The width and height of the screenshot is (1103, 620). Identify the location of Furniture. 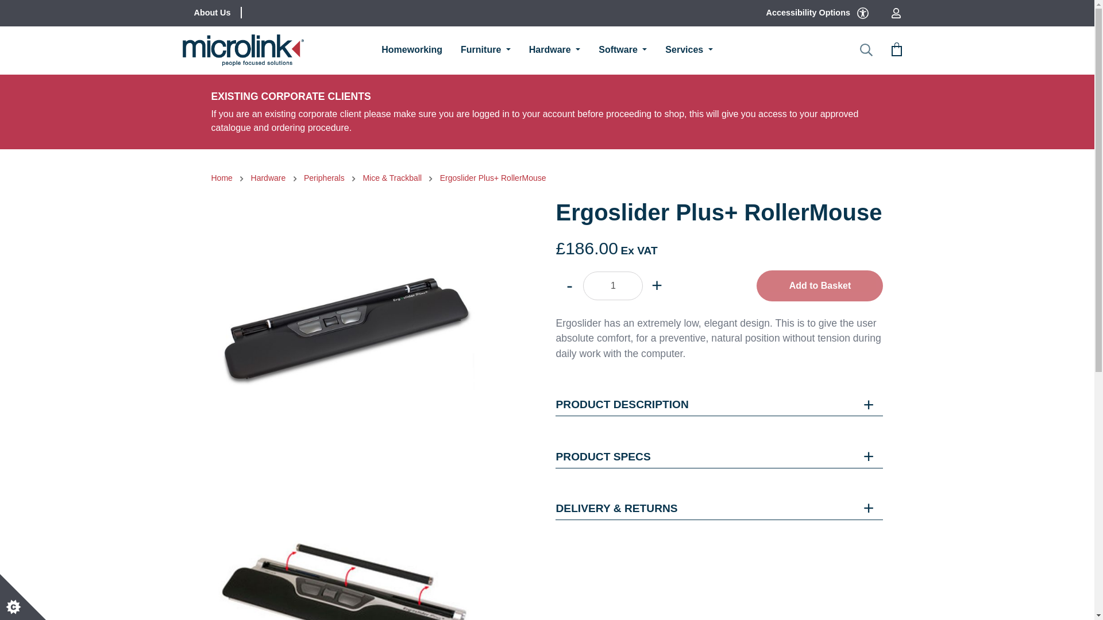
(485, 50).